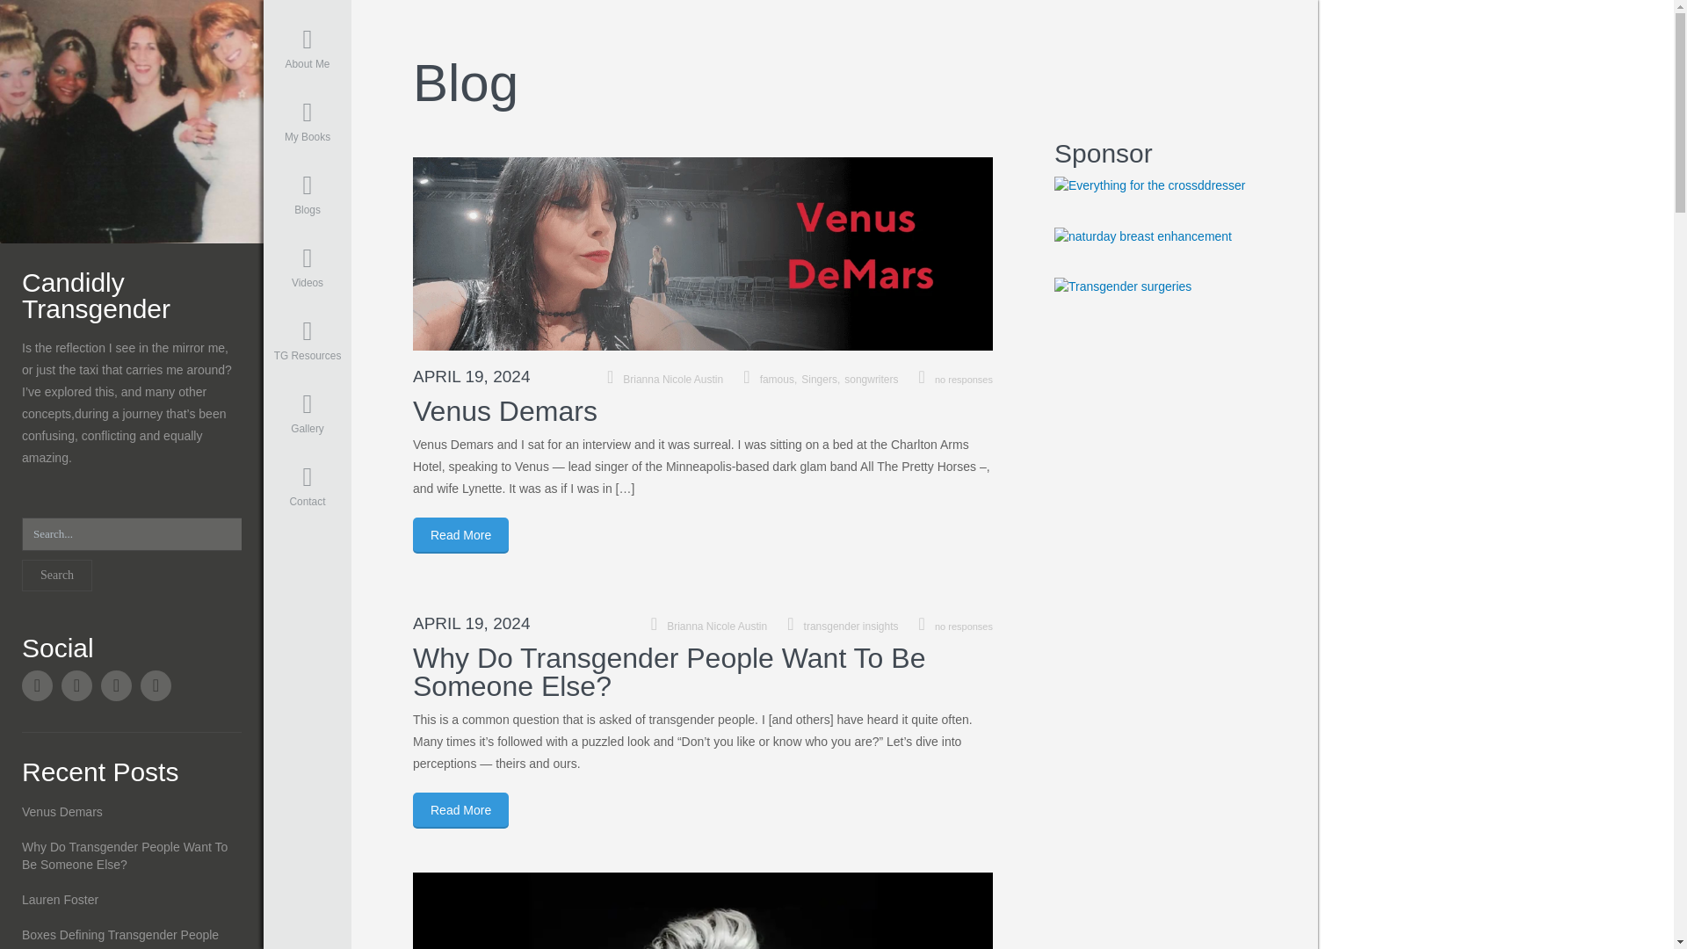 Image resolution: width=1687 pixels, height=949 pixels. I want to click on Brianna Nicole Austin, so click(132, 120).